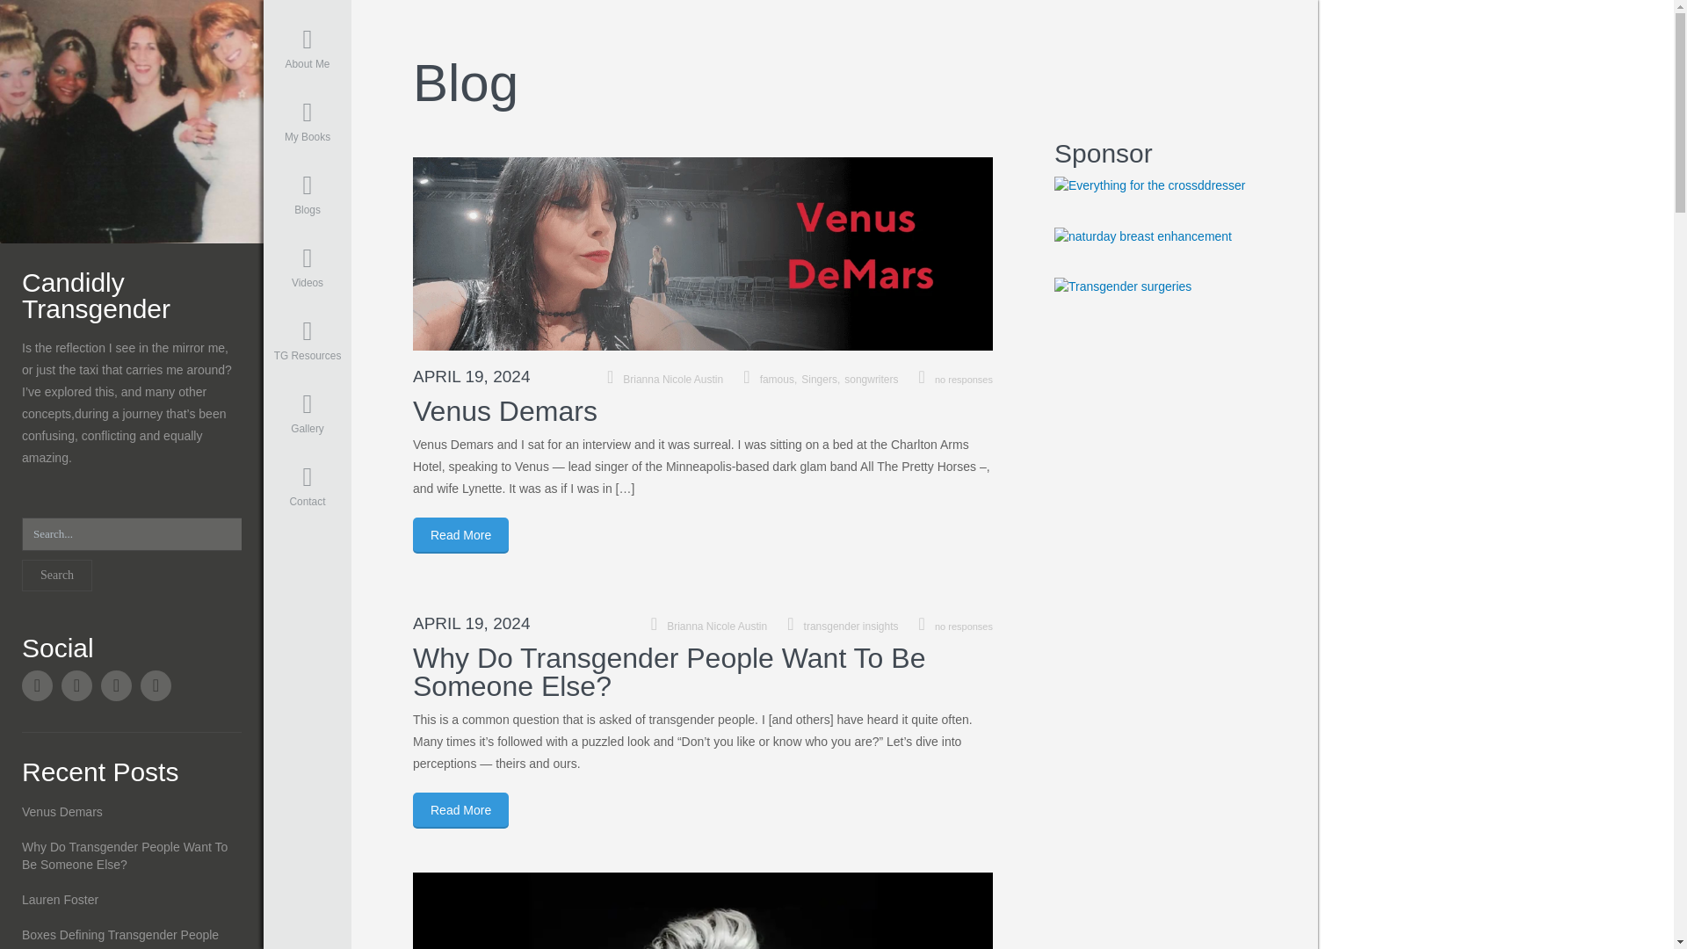 Image resolution: width=1687 pixels, height=949 pixels. I want to click on Brianna Nicole Austin, so click(132, 120).